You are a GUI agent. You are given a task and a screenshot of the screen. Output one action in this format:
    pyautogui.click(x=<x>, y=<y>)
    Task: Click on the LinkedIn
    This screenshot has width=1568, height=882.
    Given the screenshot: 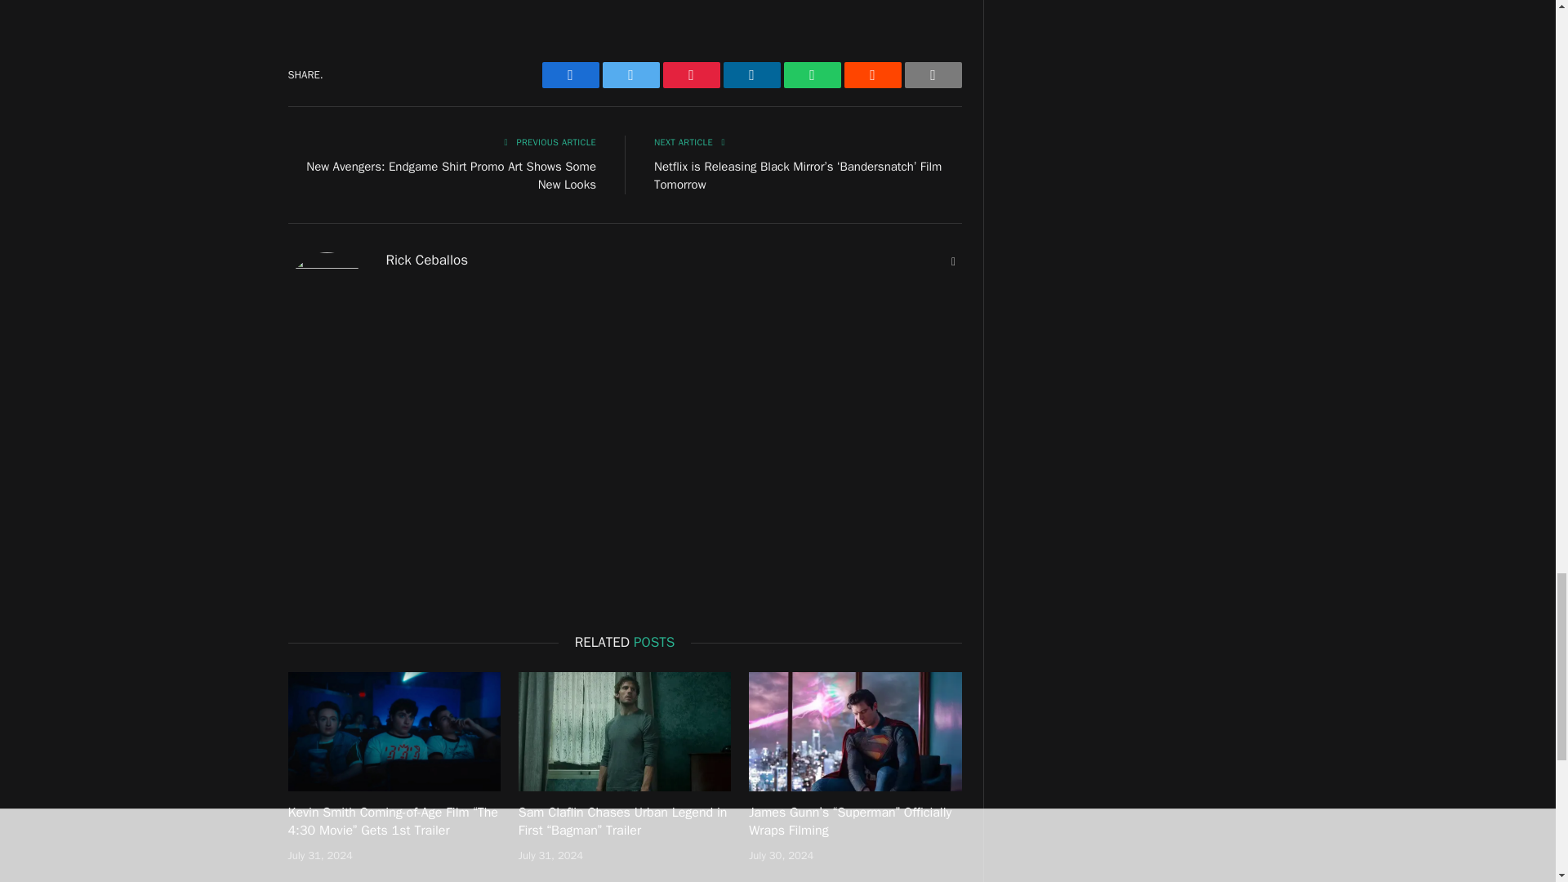 What is the action you would take?
    pyautogui.click(x=751, y=75)
    